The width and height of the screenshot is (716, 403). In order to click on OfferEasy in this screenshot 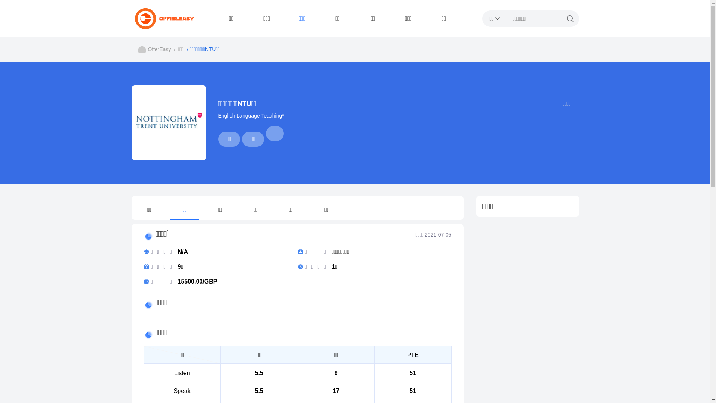, I will do `click(159, 49)`.